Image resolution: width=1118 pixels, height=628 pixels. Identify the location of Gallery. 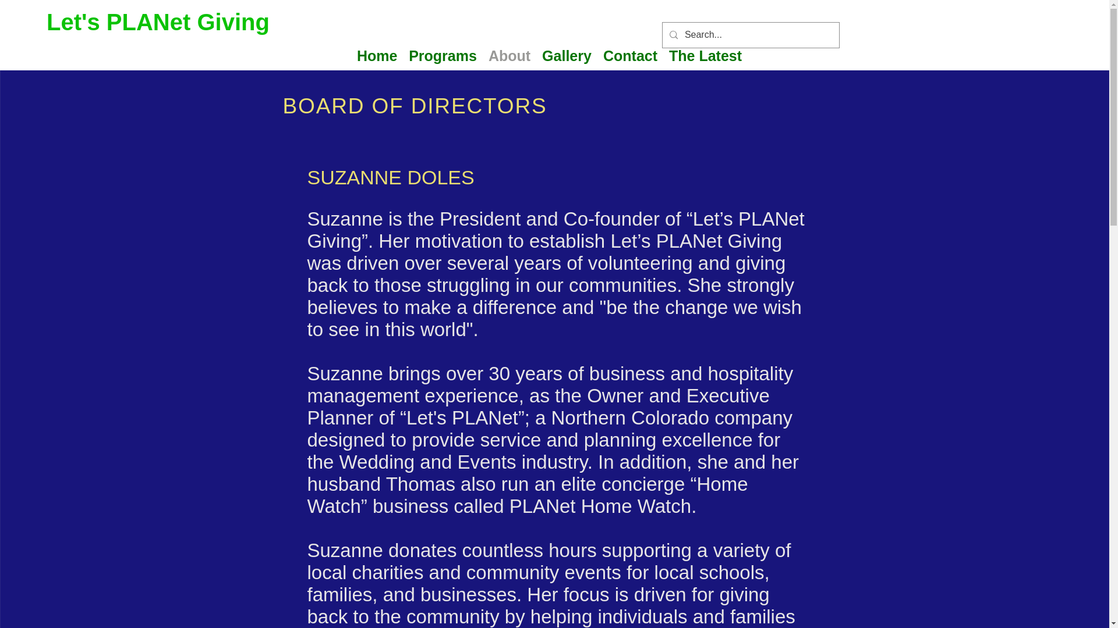
(567, 56).